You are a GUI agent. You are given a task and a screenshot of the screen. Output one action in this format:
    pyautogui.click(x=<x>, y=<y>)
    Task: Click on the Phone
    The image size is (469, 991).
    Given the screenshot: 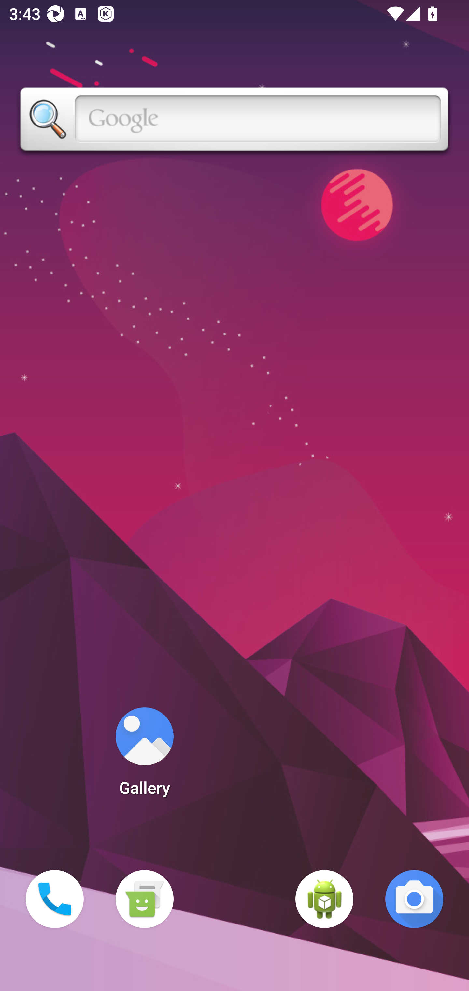 What is the action you would take?
    pyautogui.click(x=55, y=899)
    